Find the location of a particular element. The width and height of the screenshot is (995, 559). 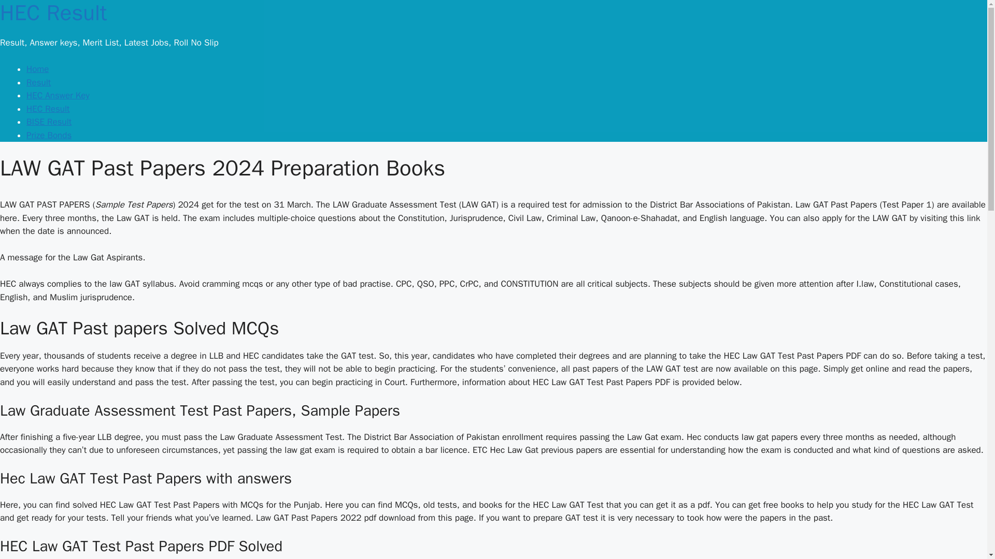

Home is located at coordinates (37, 69).